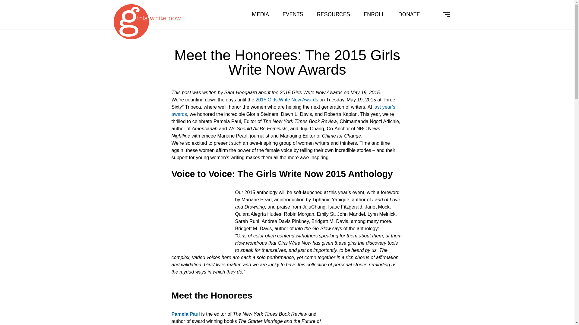  I want to click on DONATE, so click(409, 14).